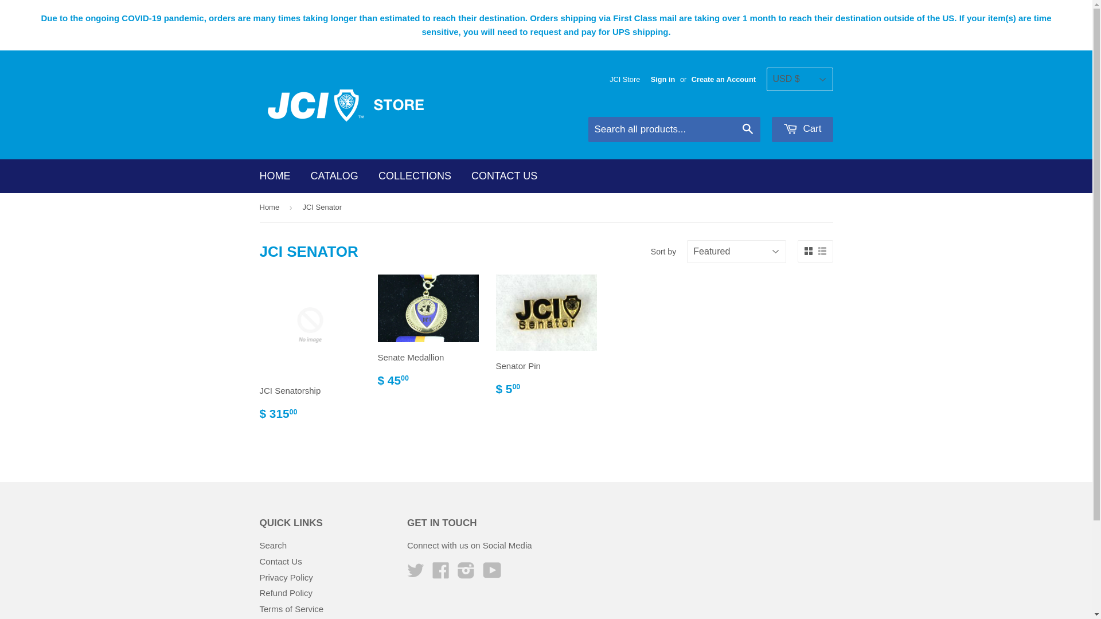  Describe the element at coordinates (291, 609) in the screenshot. I see `Terms of Service` at that location.